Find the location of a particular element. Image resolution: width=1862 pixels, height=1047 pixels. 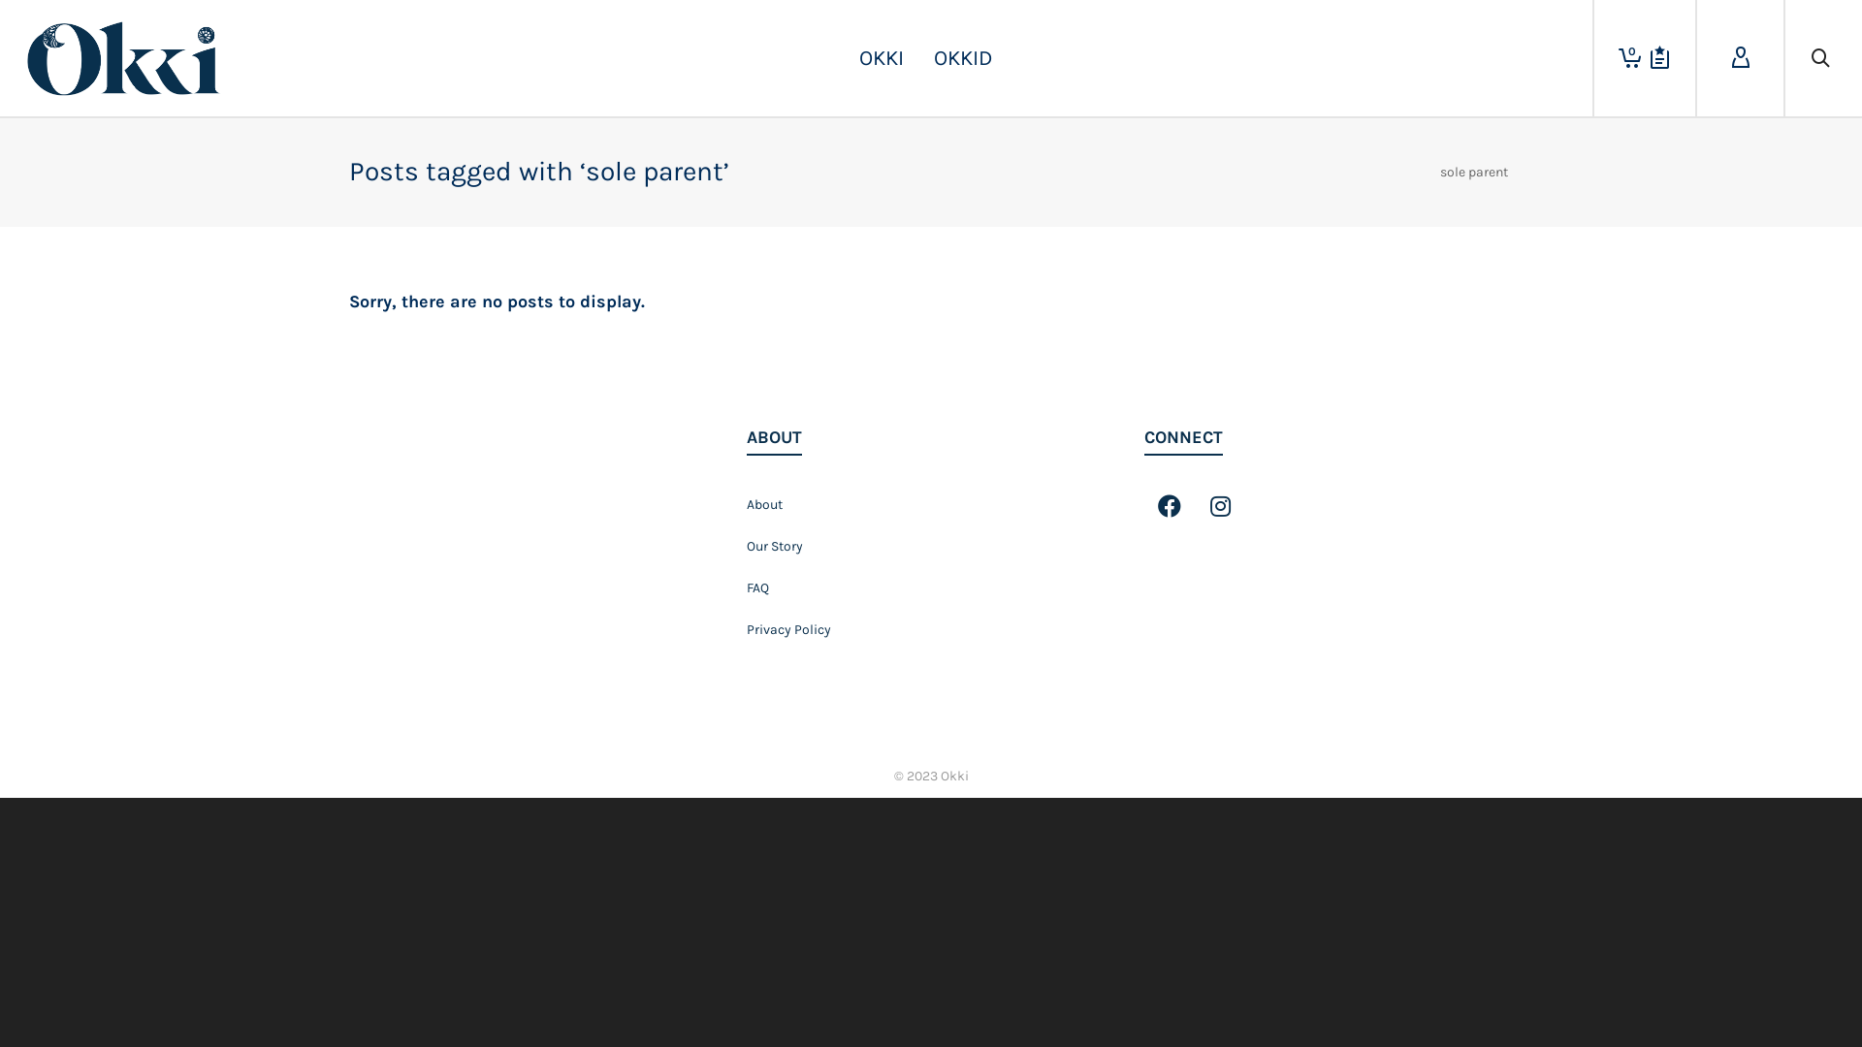

OKKI is located at coordinates (881, 58).